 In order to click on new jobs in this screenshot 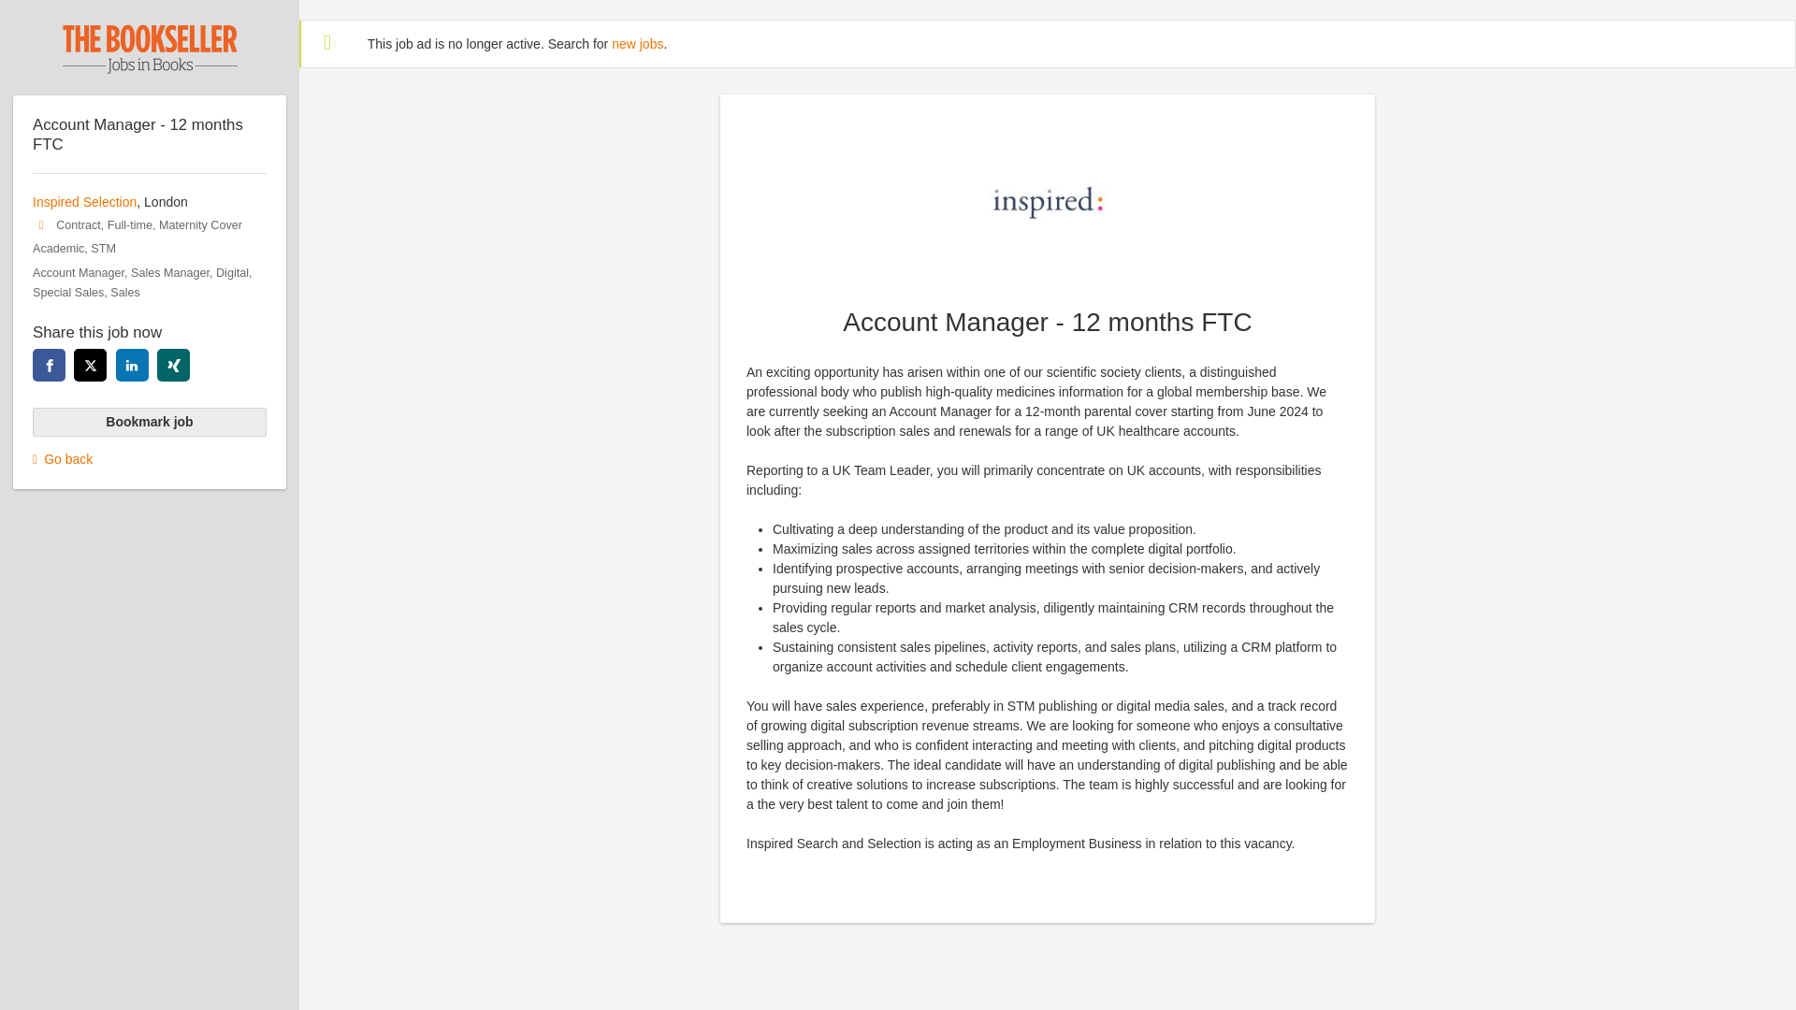, I will do `click(637, 43)`.